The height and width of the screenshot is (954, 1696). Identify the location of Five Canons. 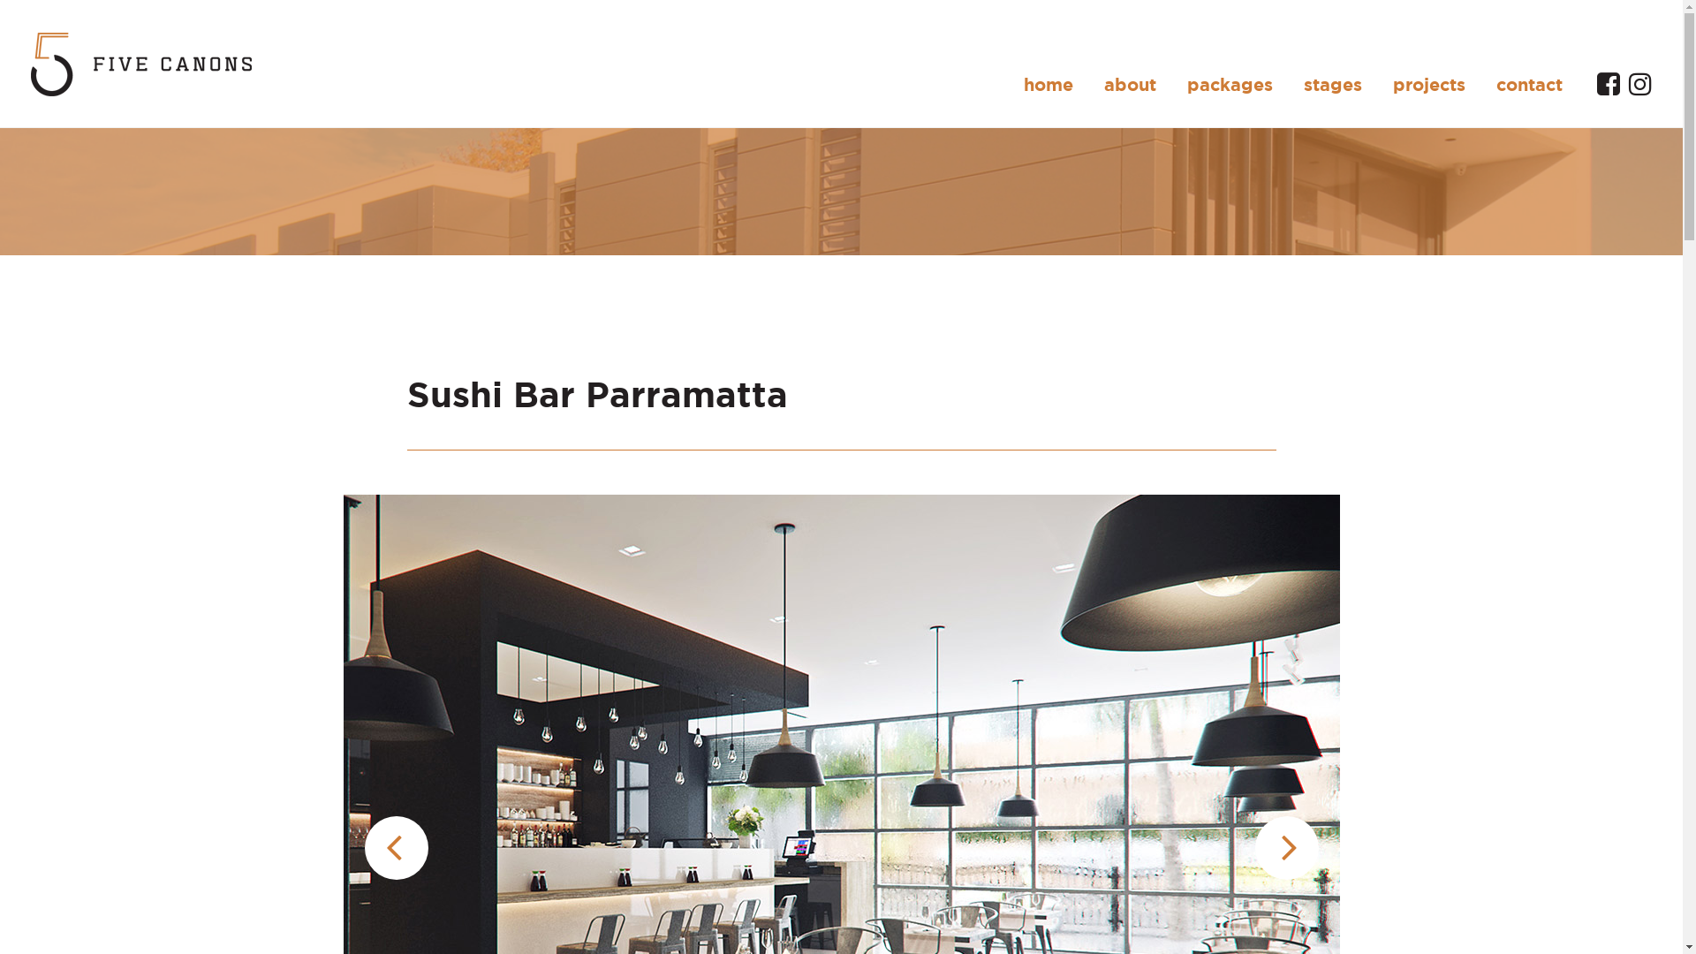
(141, 64).